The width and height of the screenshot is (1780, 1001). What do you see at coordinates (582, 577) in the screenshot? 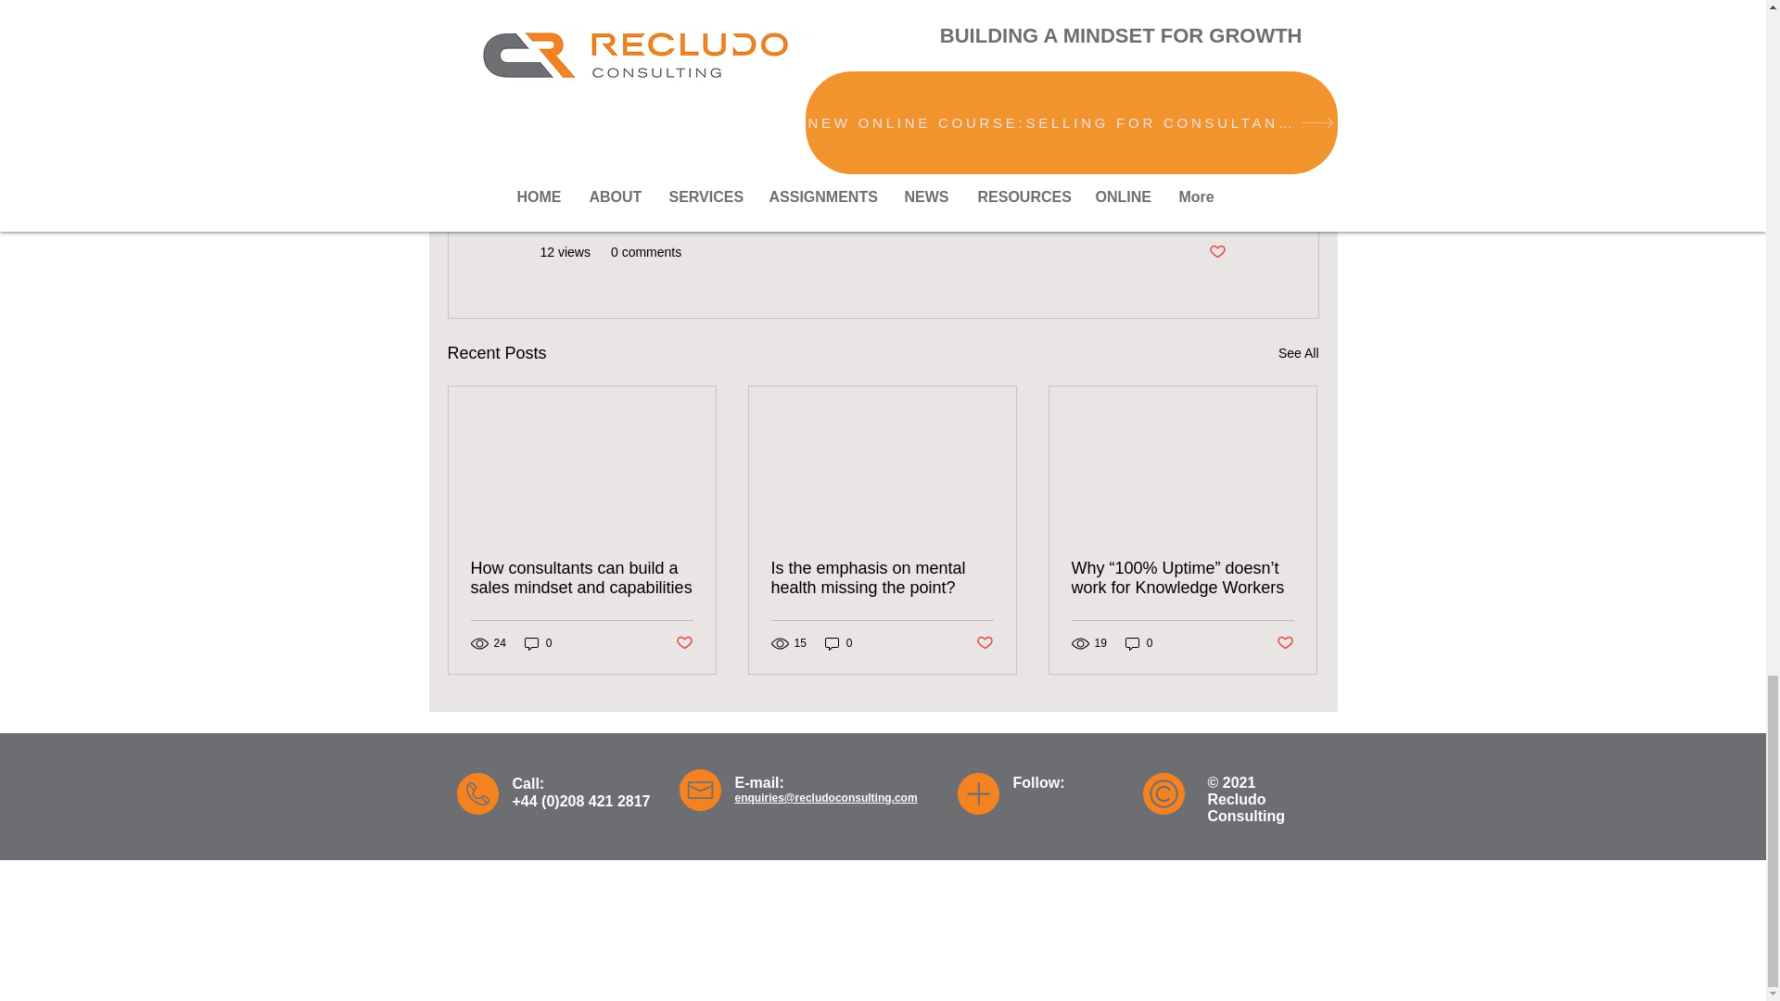
I see `How consultants can build a sales mindset and capabilities` at bounding box center [582, 577].